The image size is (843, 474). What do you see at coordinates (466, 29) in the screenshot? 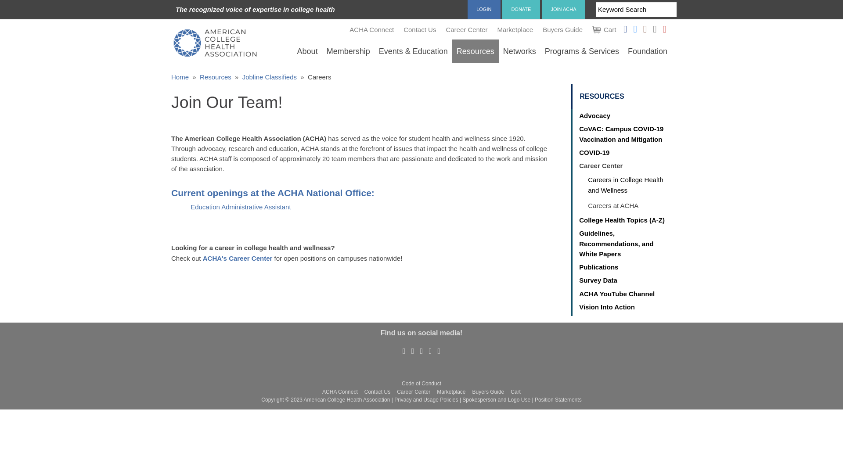
I see `Career Center` at bounding box center [466, 29].